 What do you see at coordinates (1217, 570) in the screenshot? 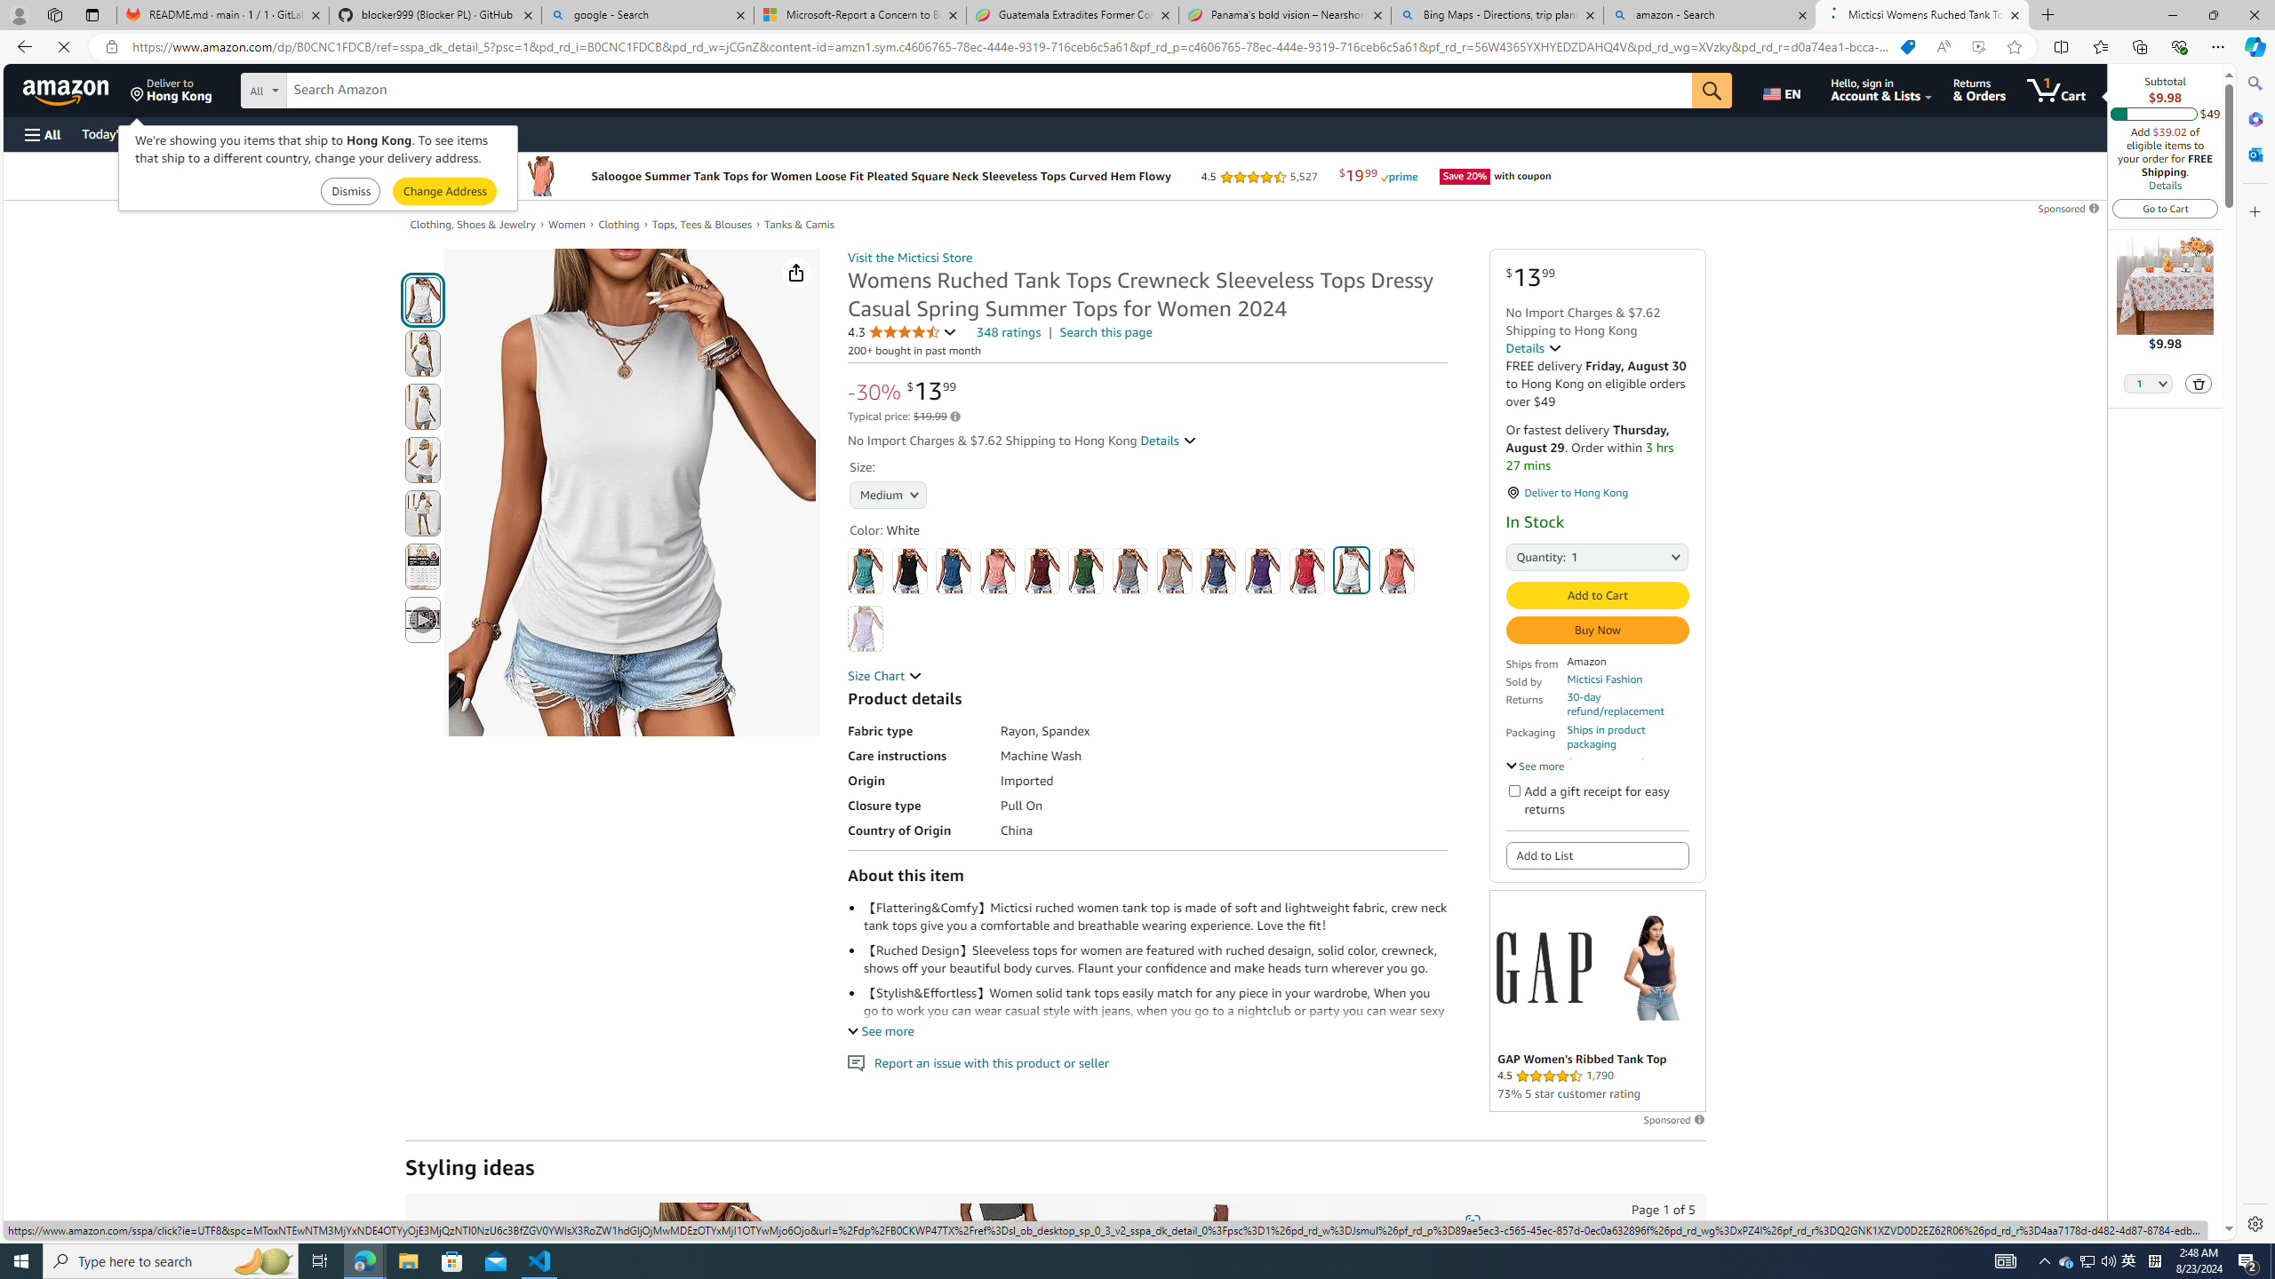
I see `Navy Blue` at bounding box center [1217, 570].